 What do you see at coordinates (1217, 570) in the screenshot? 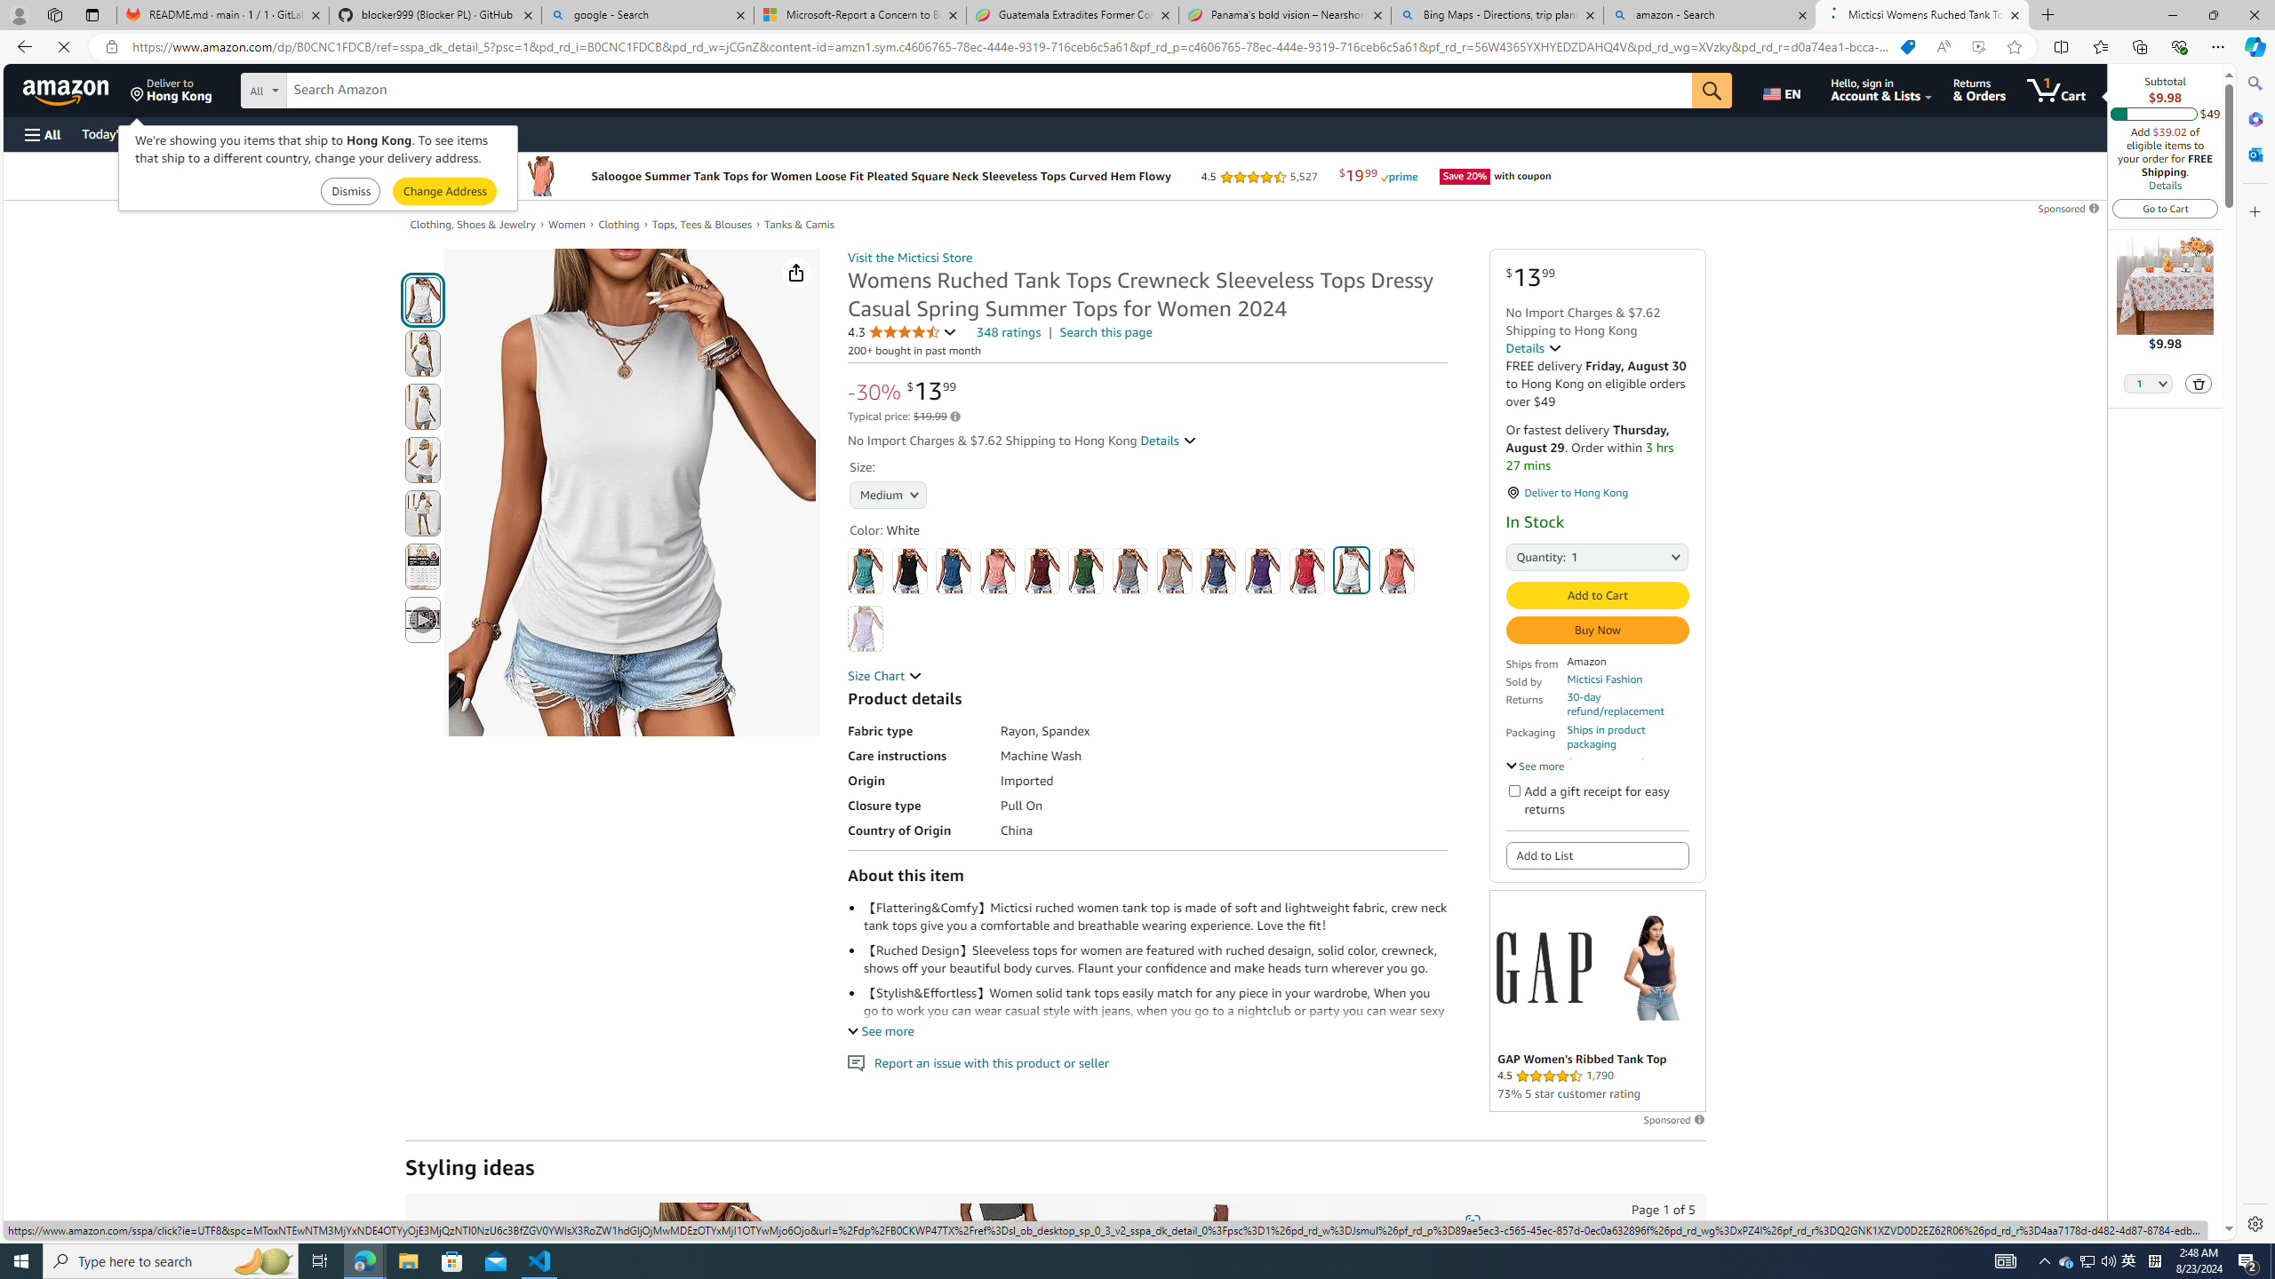
I see `Navy Blue` at bounding box center [1217, 570].